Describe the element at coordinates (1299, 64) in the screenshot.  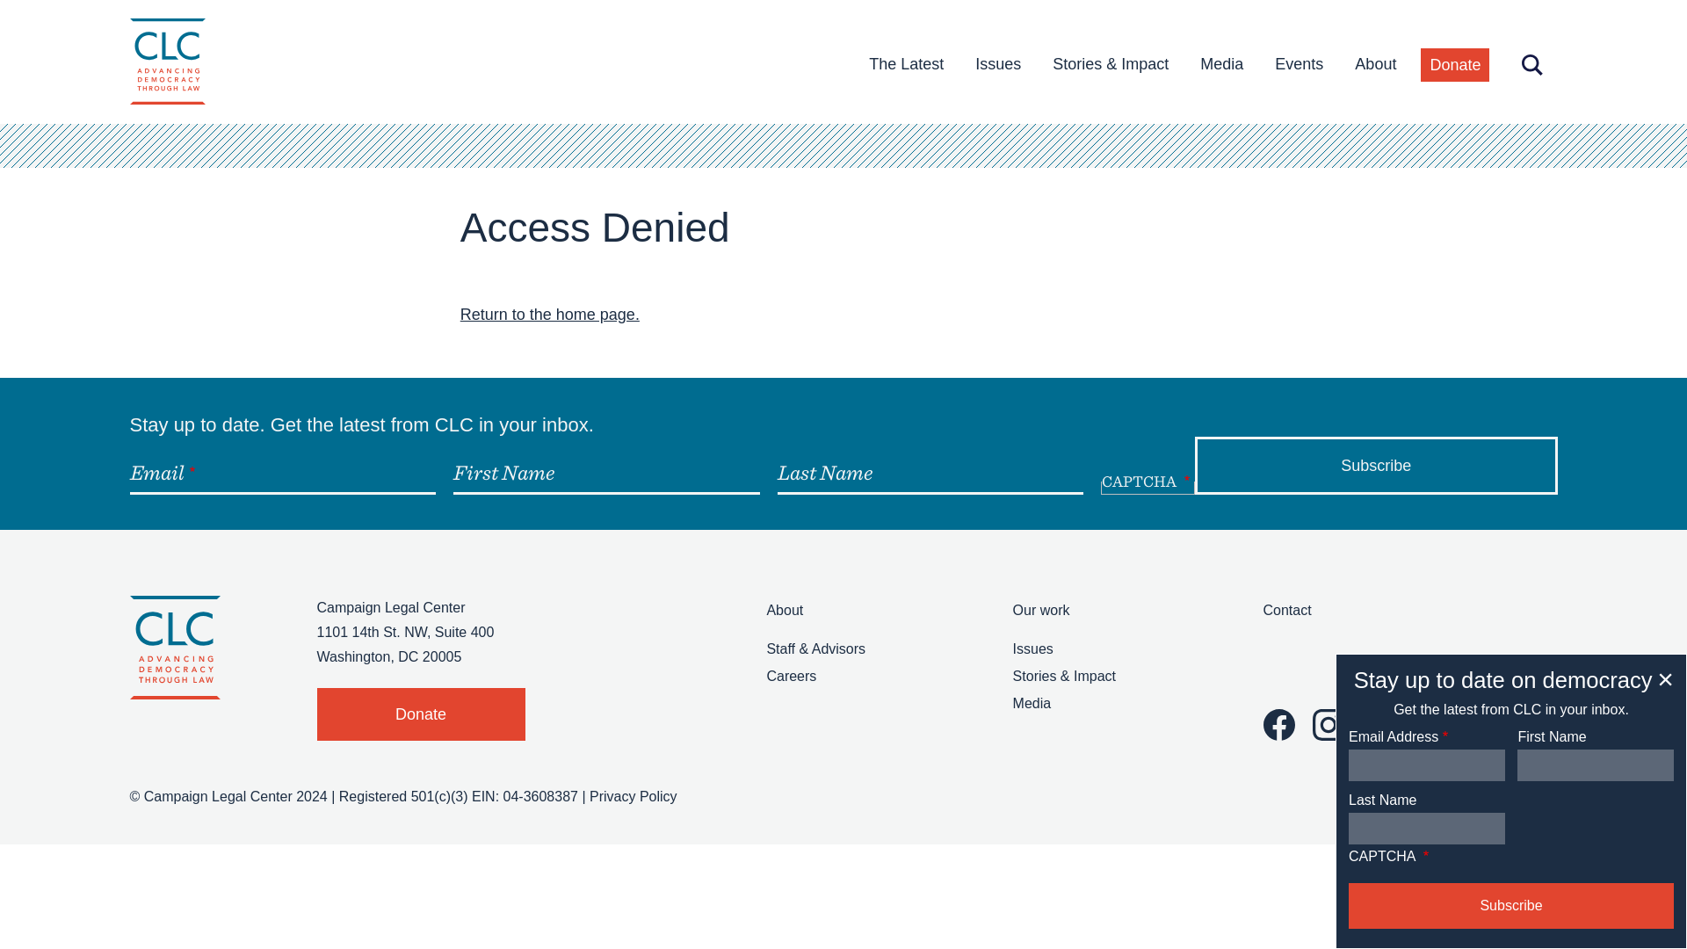
I see `Events` at that location.